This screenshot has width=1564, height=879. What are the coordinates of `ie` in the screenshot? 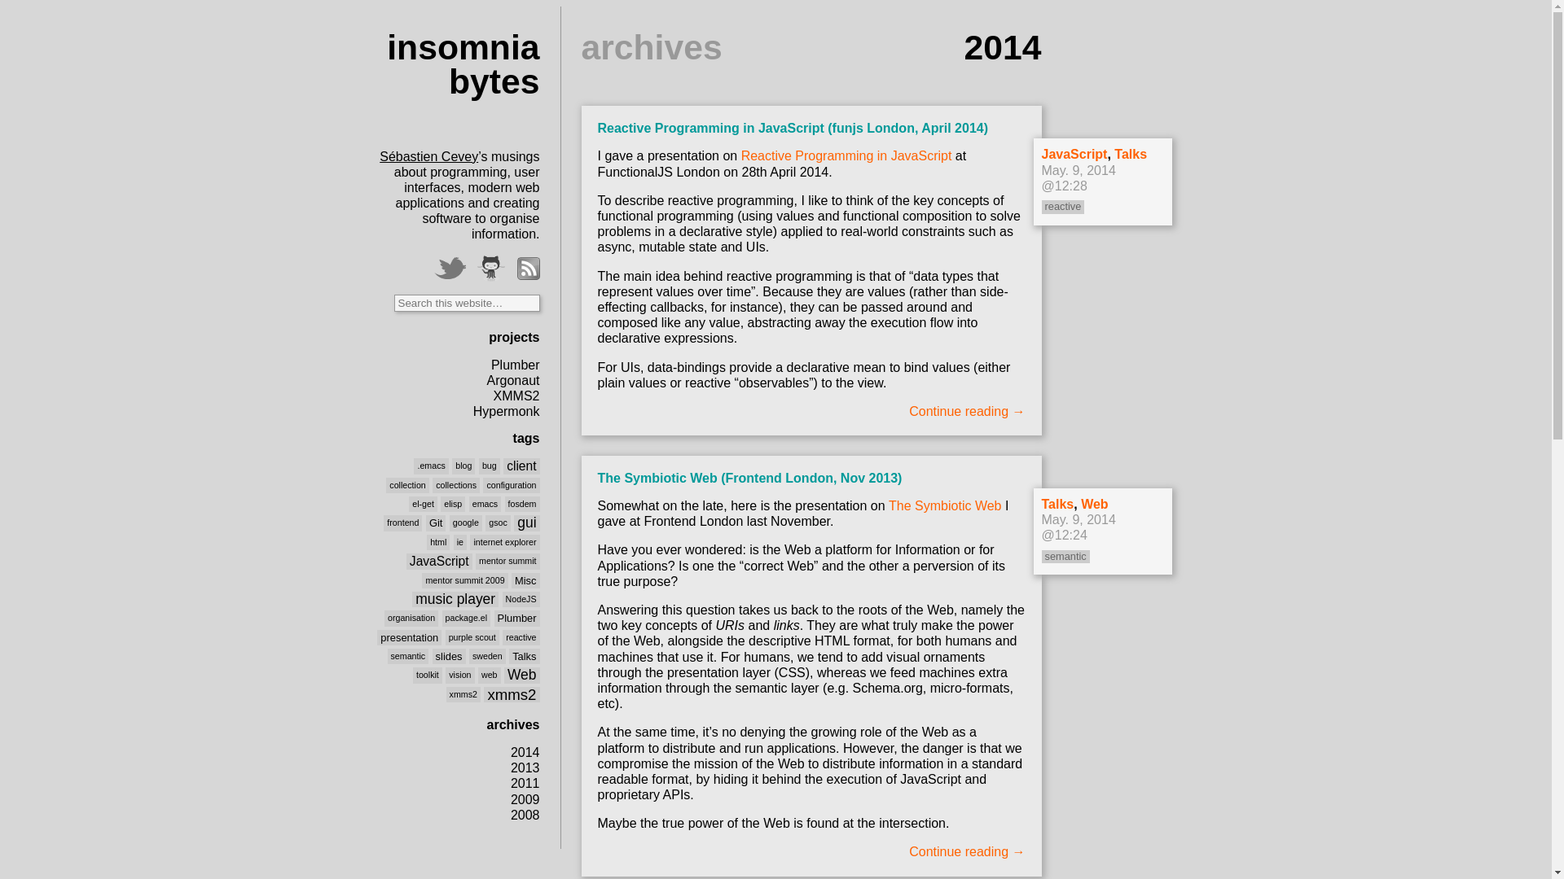 It's located at (460, 542).